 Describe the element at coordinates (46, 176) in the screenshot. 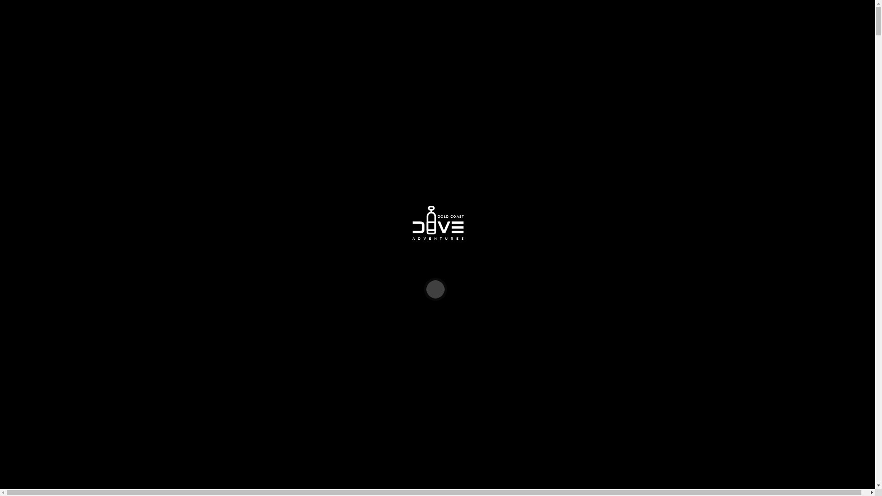

I see `Whale Adventures` at that location.